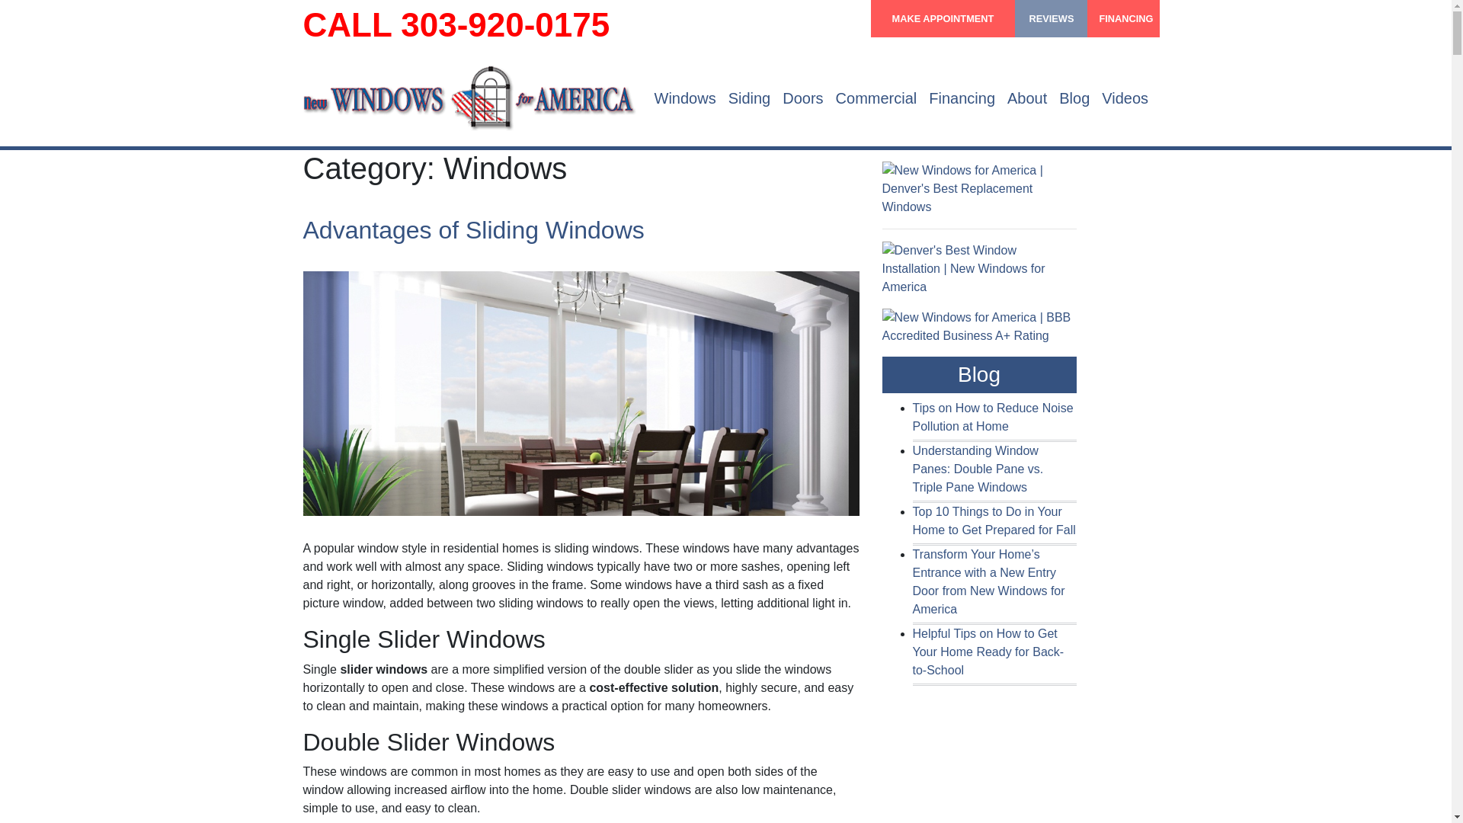 The image size is (1463, 823). What do you see at coordinates (803, 98) in the screenshot?
I see `Doors` at bounding box center [803, 98].